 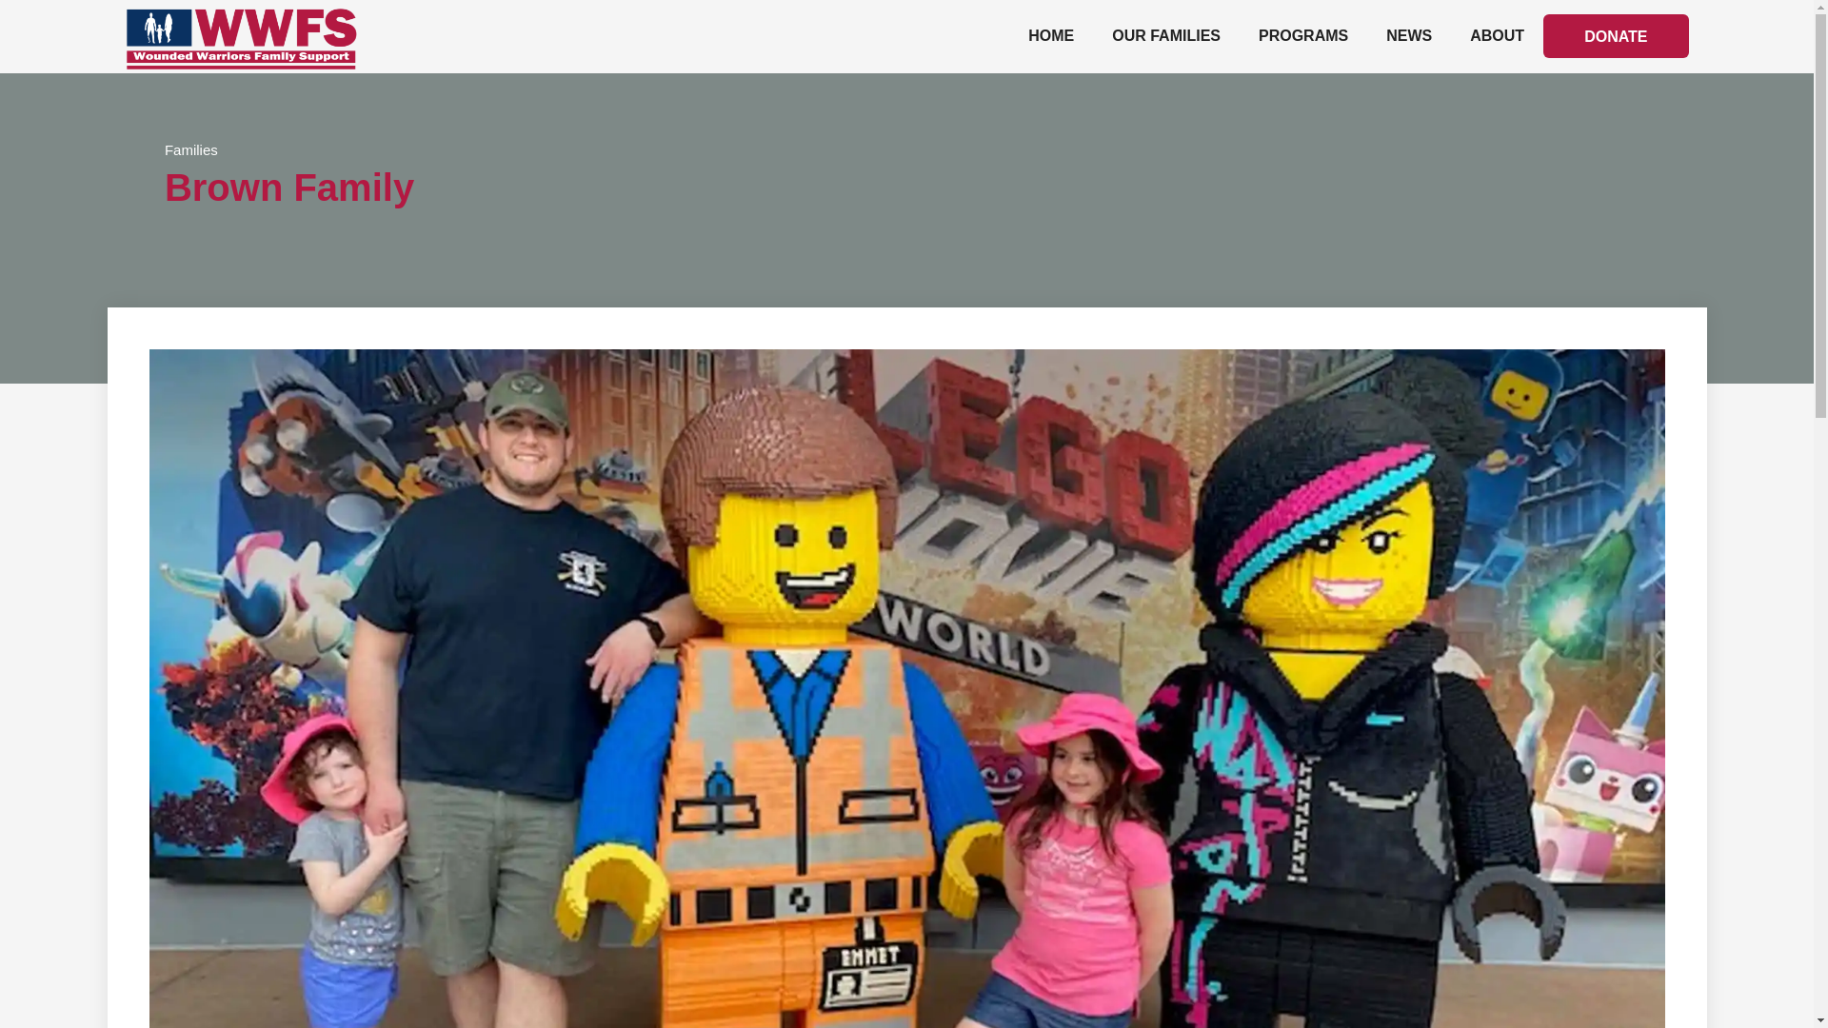 What do you see at coordinates (1051, 36) in the screenshot?
I see `HOME` at bounding box center [1051, 36].